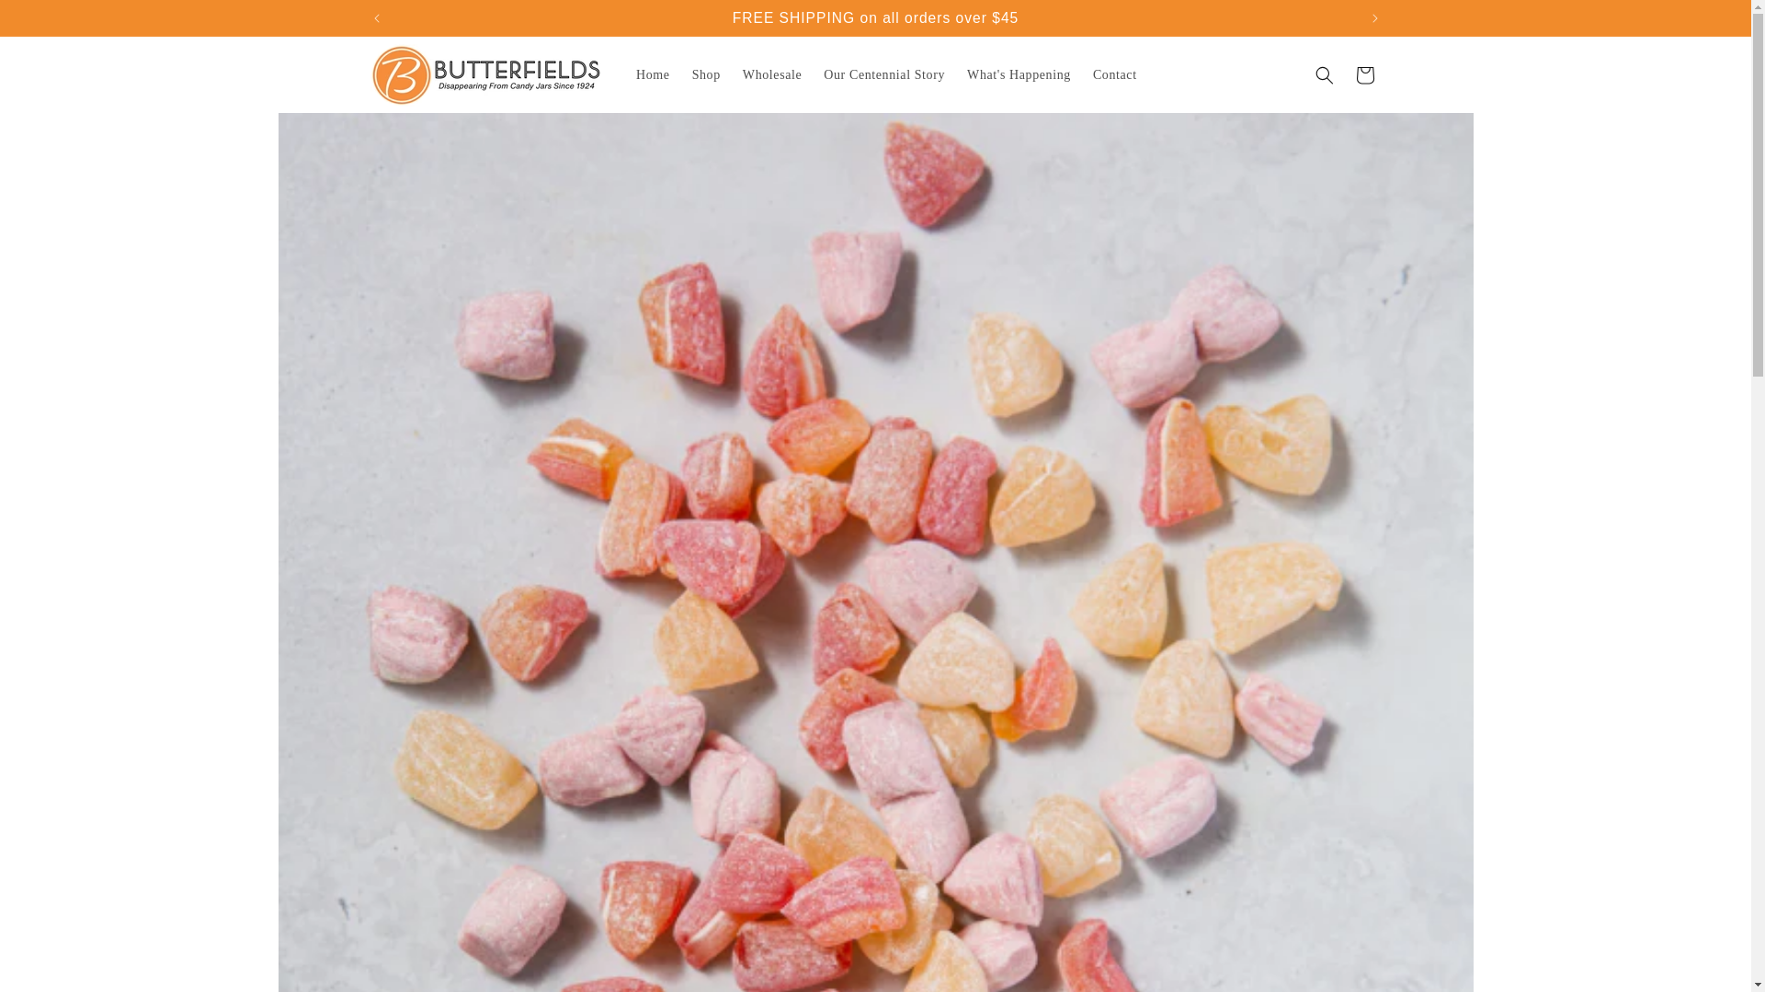 The height and width of the screenshot is (992, 1765). What do you see at coordinates (1363, 75) in the screenshot?
I see `Cart` at bounding box center [1363, 75].